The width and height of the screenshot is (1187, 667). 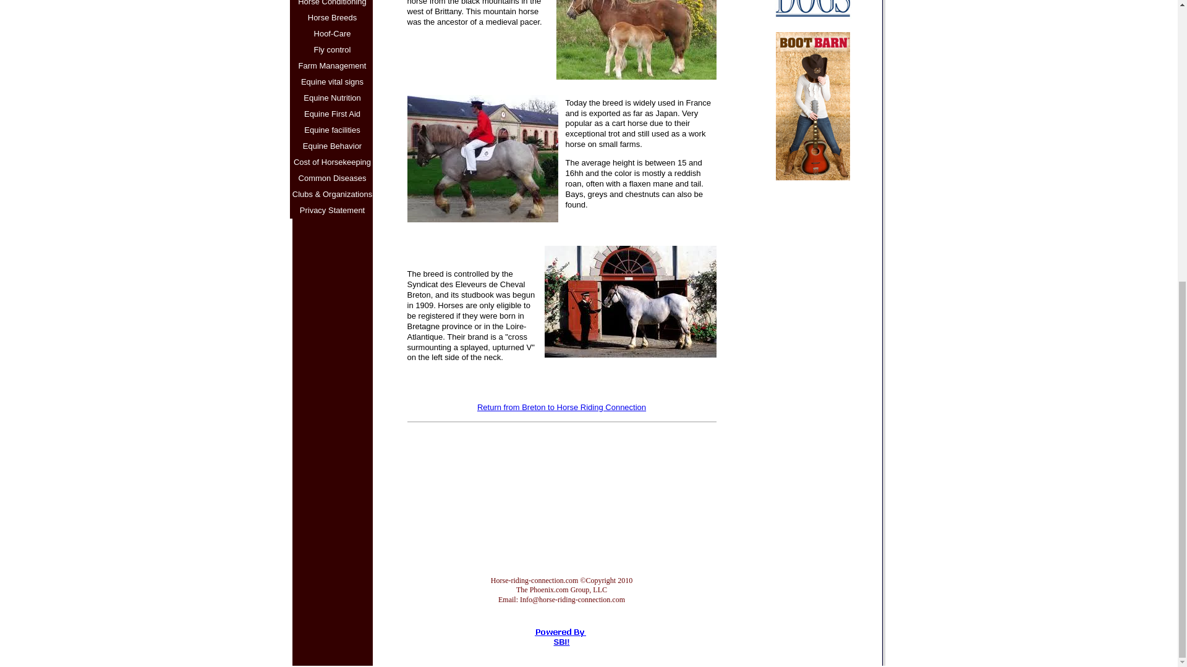 What do you see at coordinates (332, 18) in the screenshot?
I see `Horse Breeds` at bounding box center [332, 18].